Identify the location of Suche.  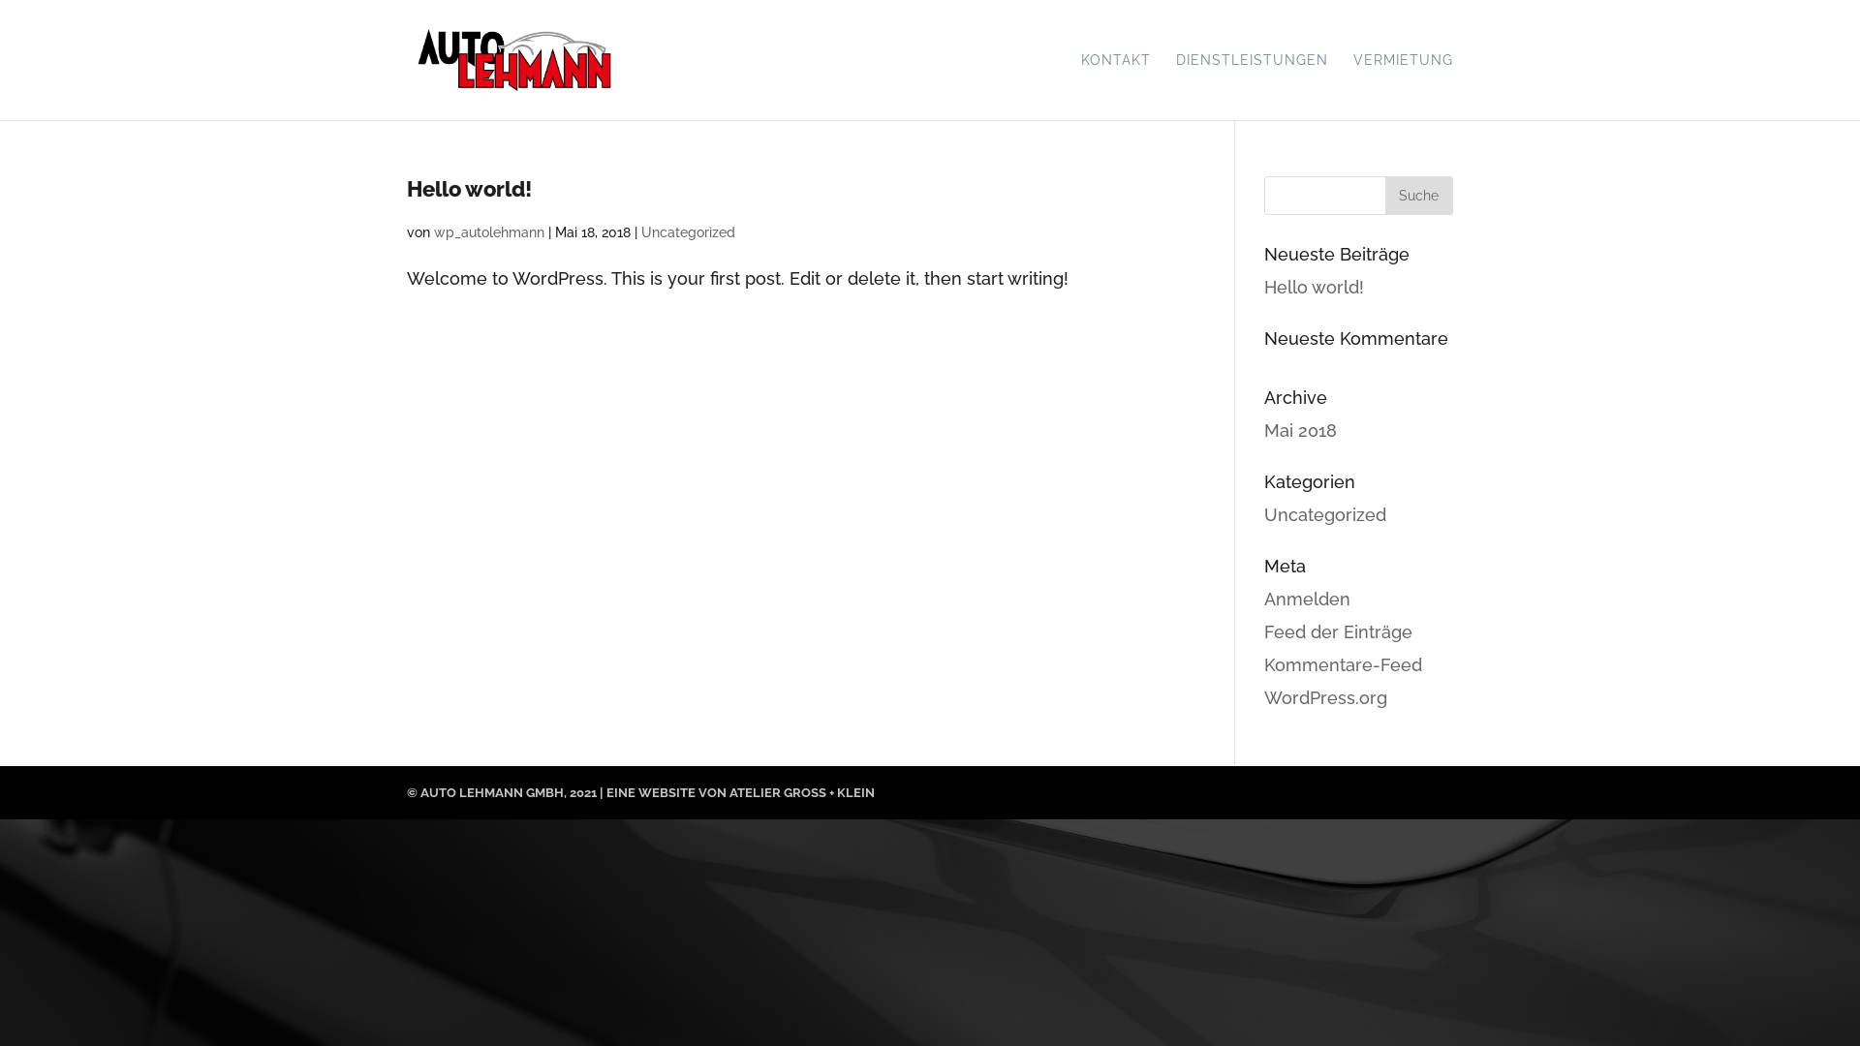
(1419, 196).